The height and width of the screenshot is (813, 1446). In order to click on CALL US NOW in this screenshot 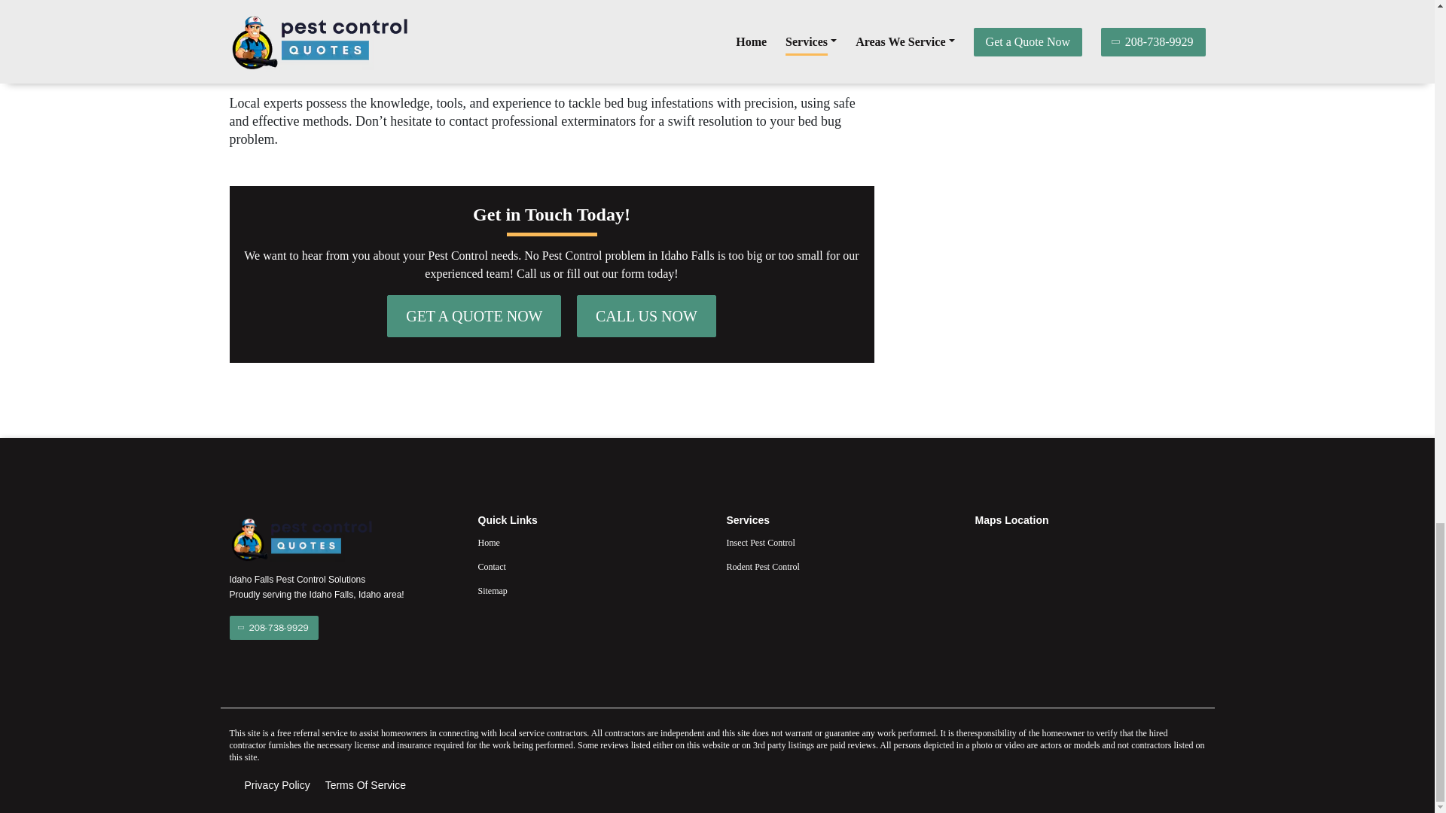, I will do `click(646, 316)`.